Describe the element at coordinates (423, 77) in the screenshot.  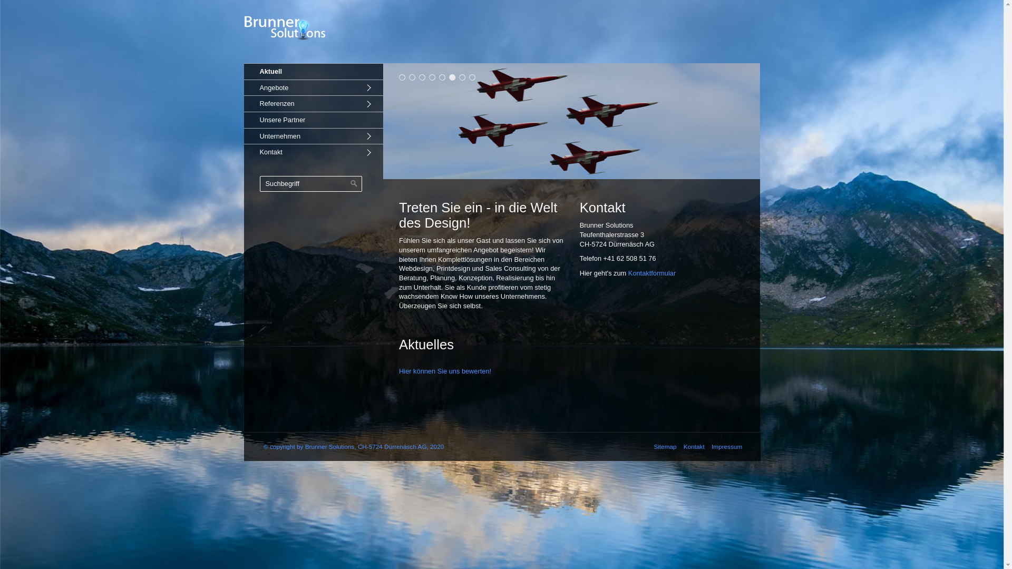
I see `3` at that location.